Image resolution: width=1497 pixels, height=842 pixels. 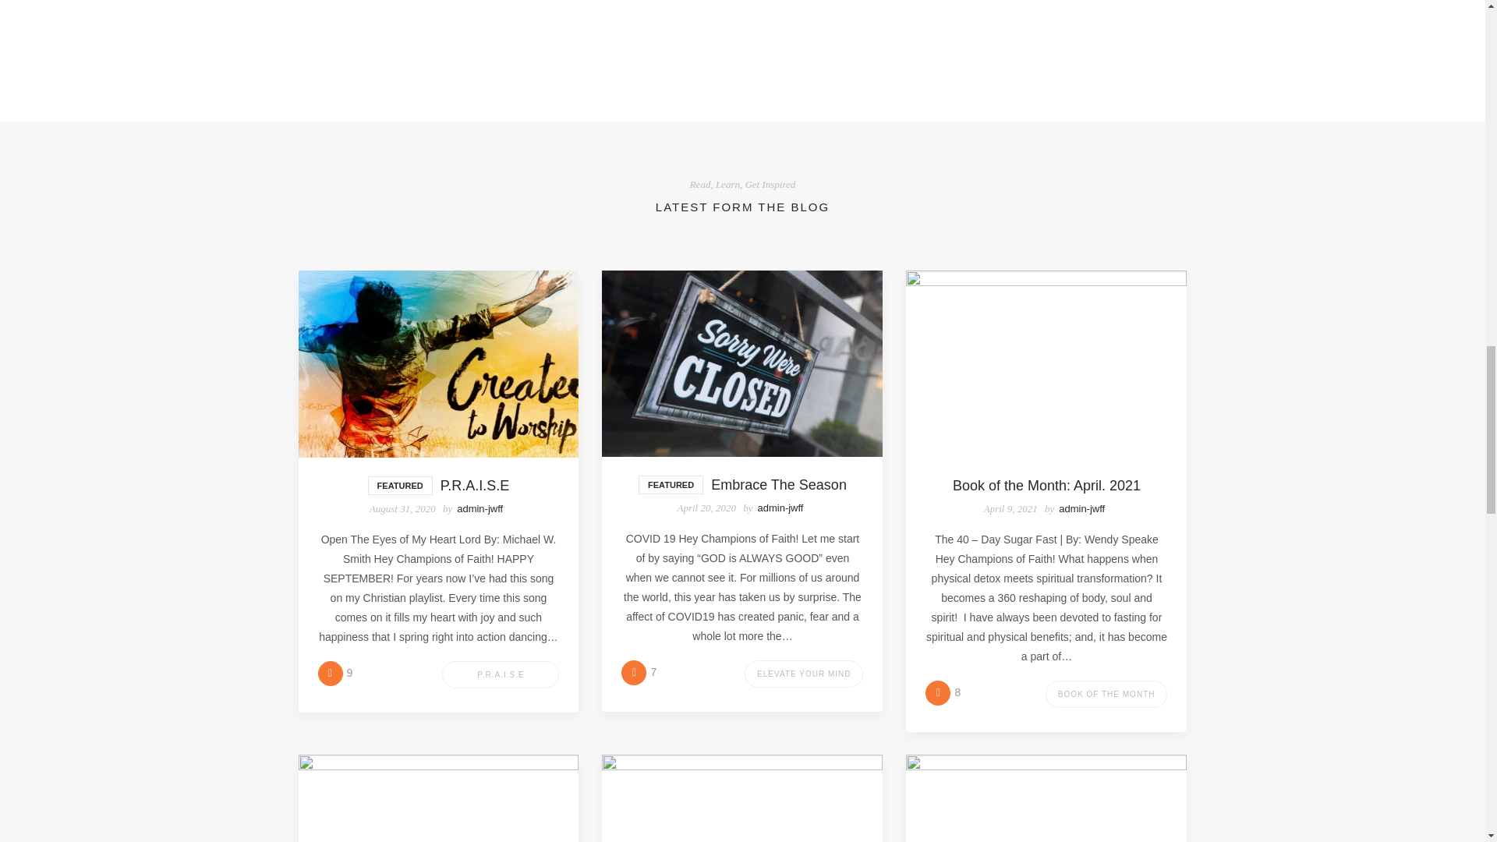 I want to click on Book of the Month: April. 2021, so click(x=1046, y=486).